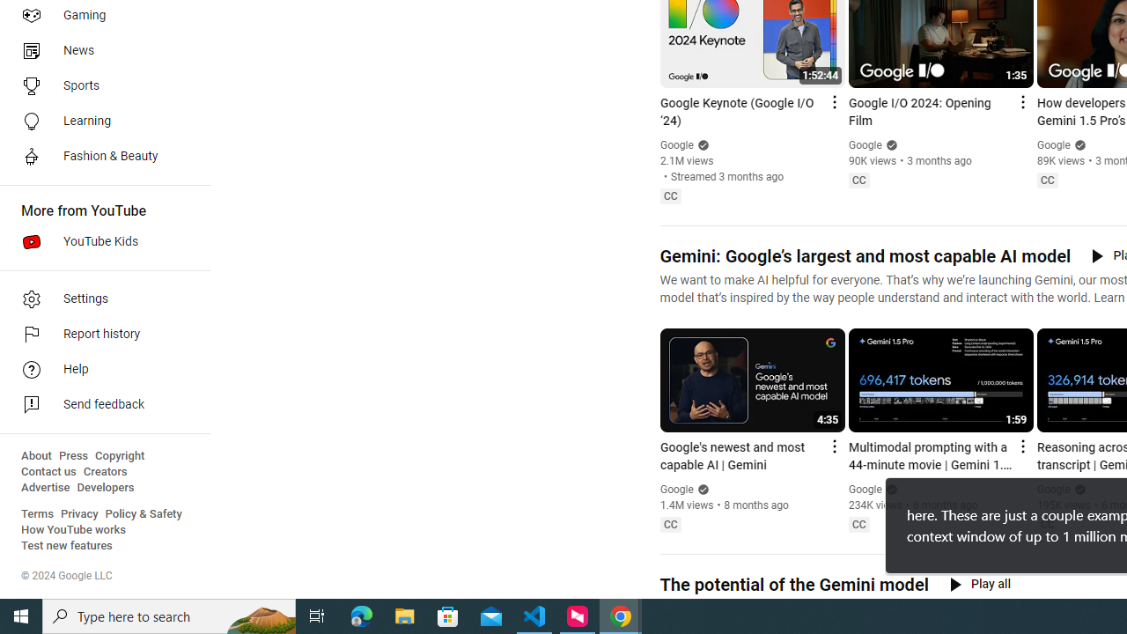  What do you see at coordinates (100, 370) in the screenshot?
I see `Help` at bounding box center [100, 370].